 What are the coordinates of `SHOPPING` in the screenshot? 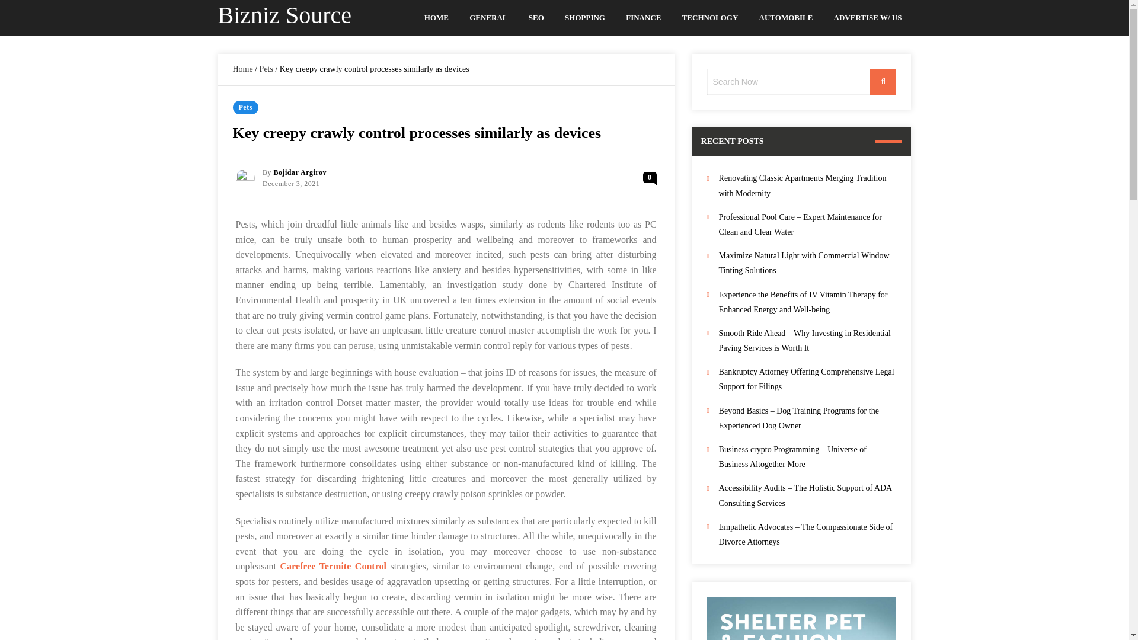 It's located at (584, 18).